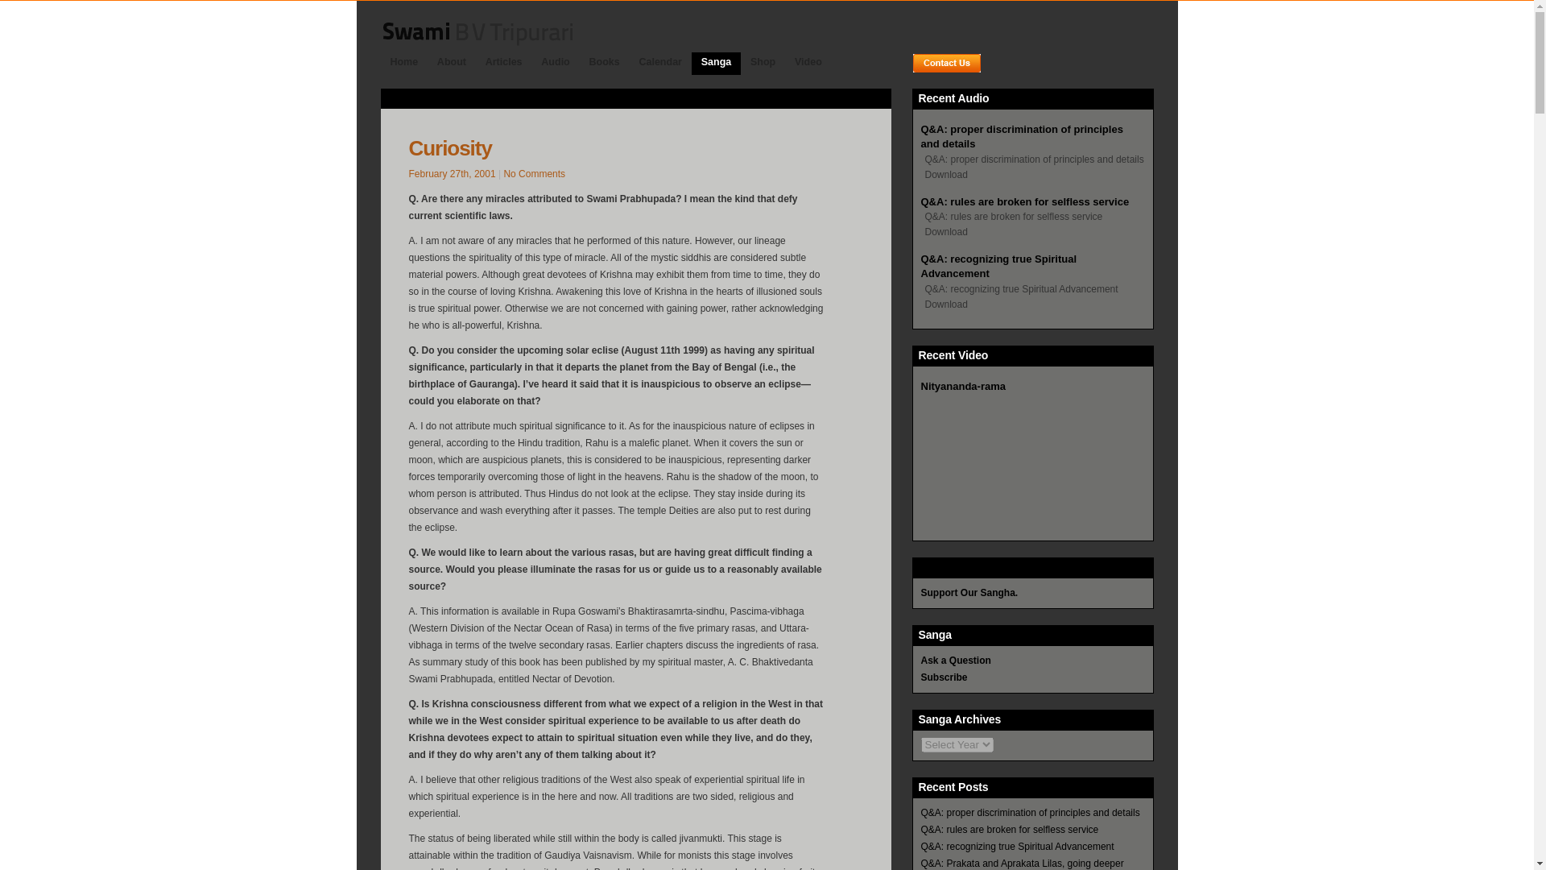 The height and width of the screenshot is (870, 1546). What do you see at coordinates (660, 61) in the screenshot?
I see `Calendar` at bounding box center [660, 61].